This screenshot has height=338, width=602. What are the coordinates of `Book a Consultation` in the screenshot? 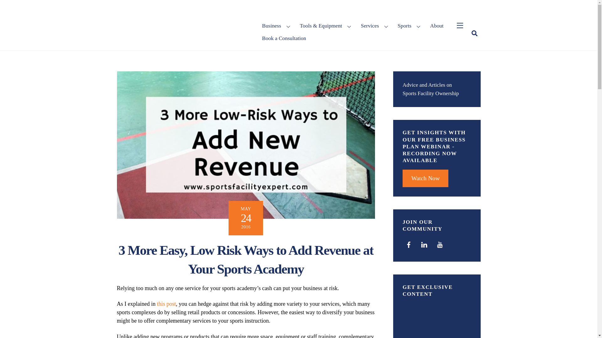 It's located at (283, 38).